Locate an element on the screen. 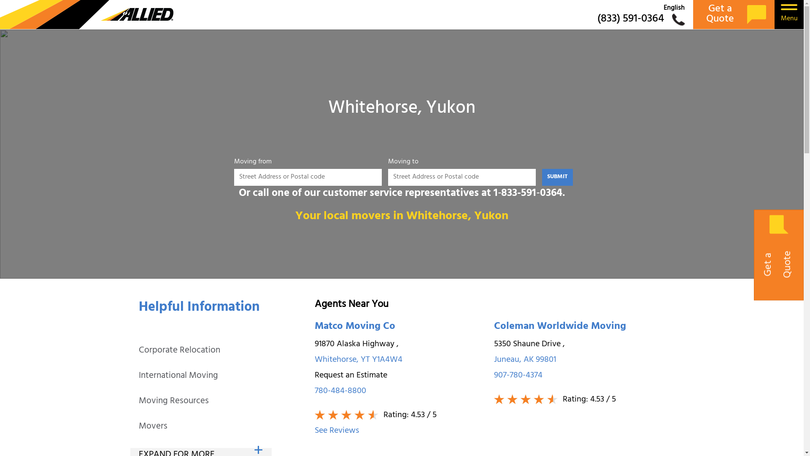 The width and height of the screenshot is (810, 456). Get a Quote is located at coordinates (734, 14).